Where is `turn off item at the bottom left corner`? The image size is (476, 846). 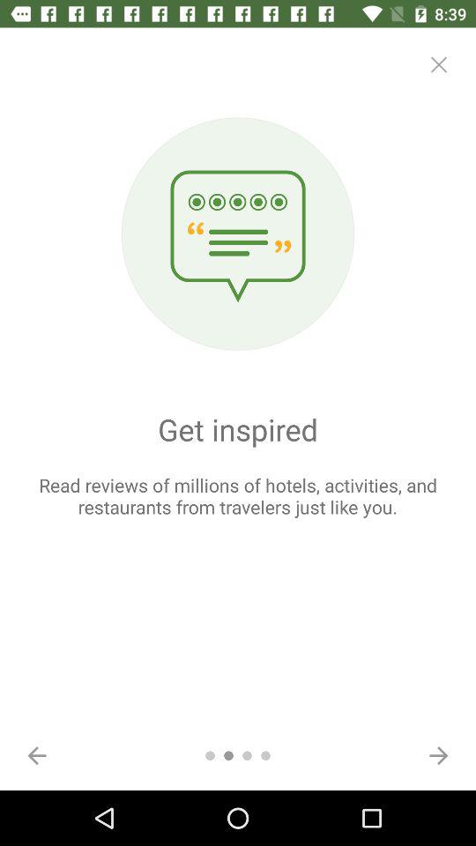 turn off item at the bottom left corner is located at coordinates (37, 755).